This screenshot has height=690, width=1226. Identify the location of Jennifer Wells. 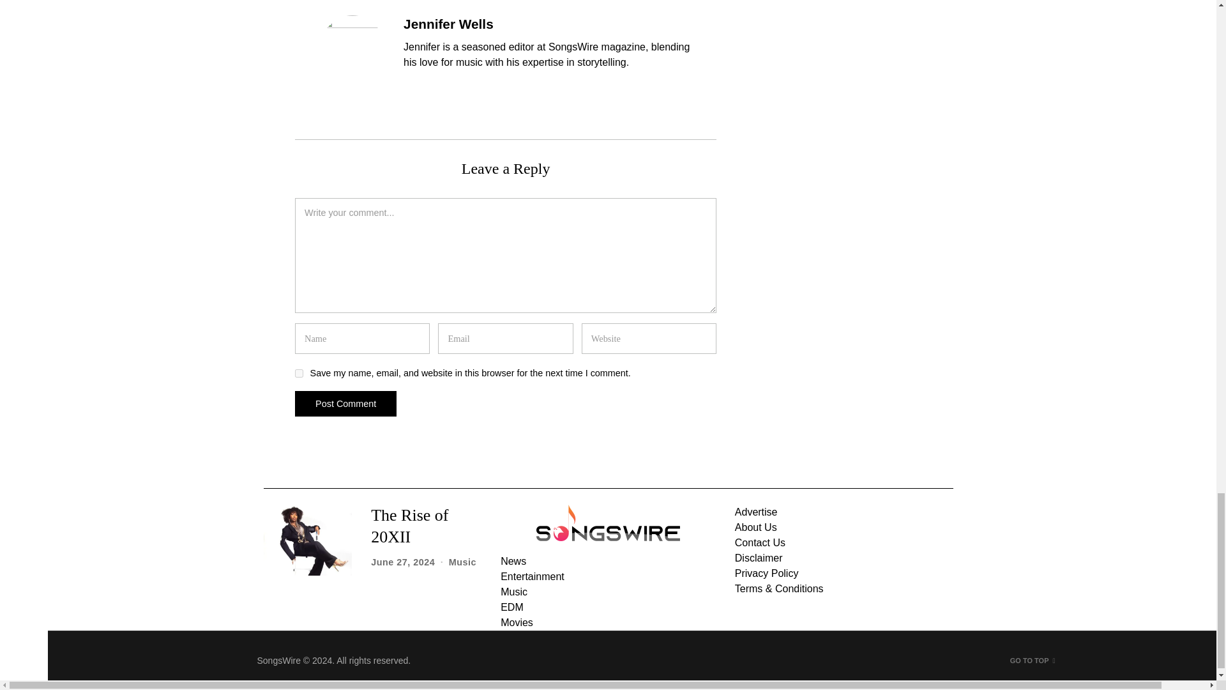
(448, 23).